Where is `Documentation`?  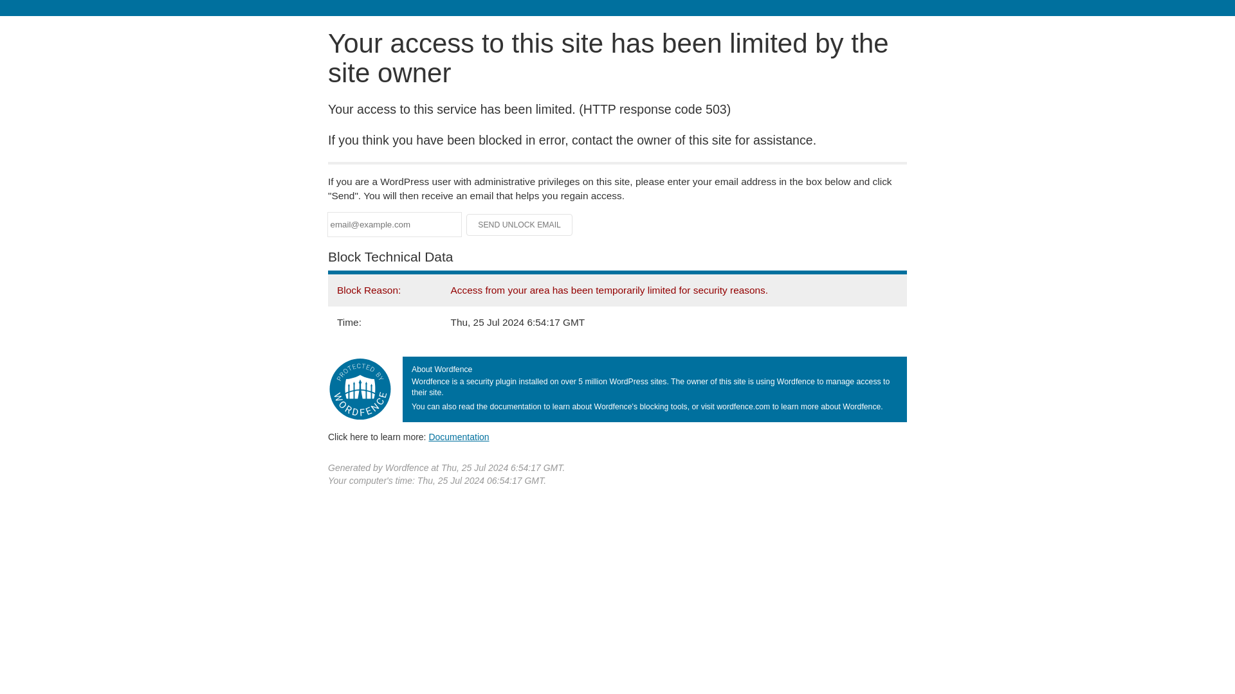
Documentation is located at coordinates (459, 436).